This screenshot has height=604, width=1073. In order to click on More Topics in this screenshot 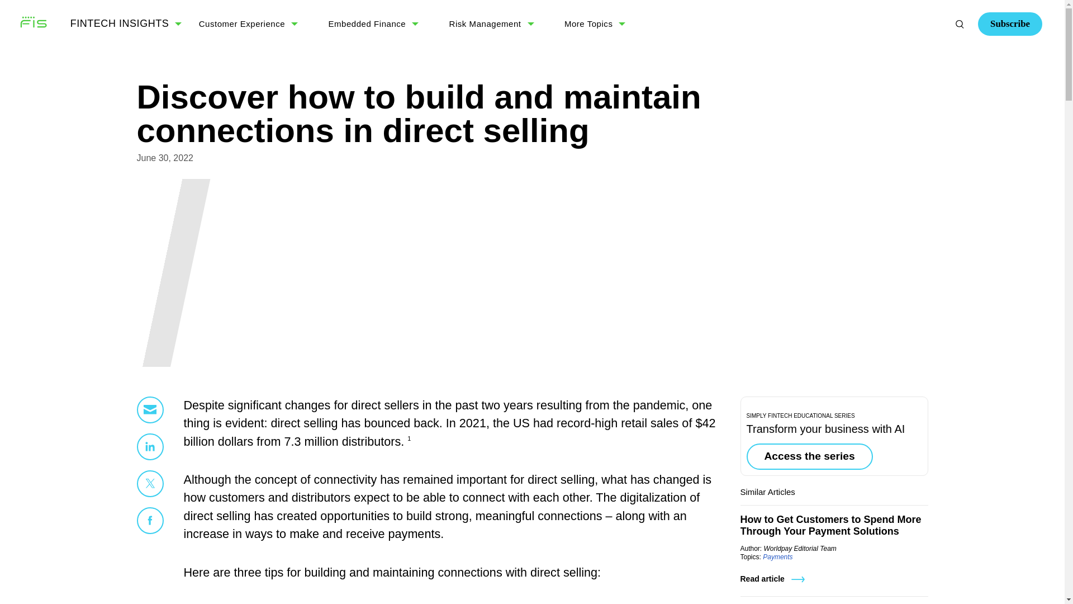, I will do `click(588, 23)`.